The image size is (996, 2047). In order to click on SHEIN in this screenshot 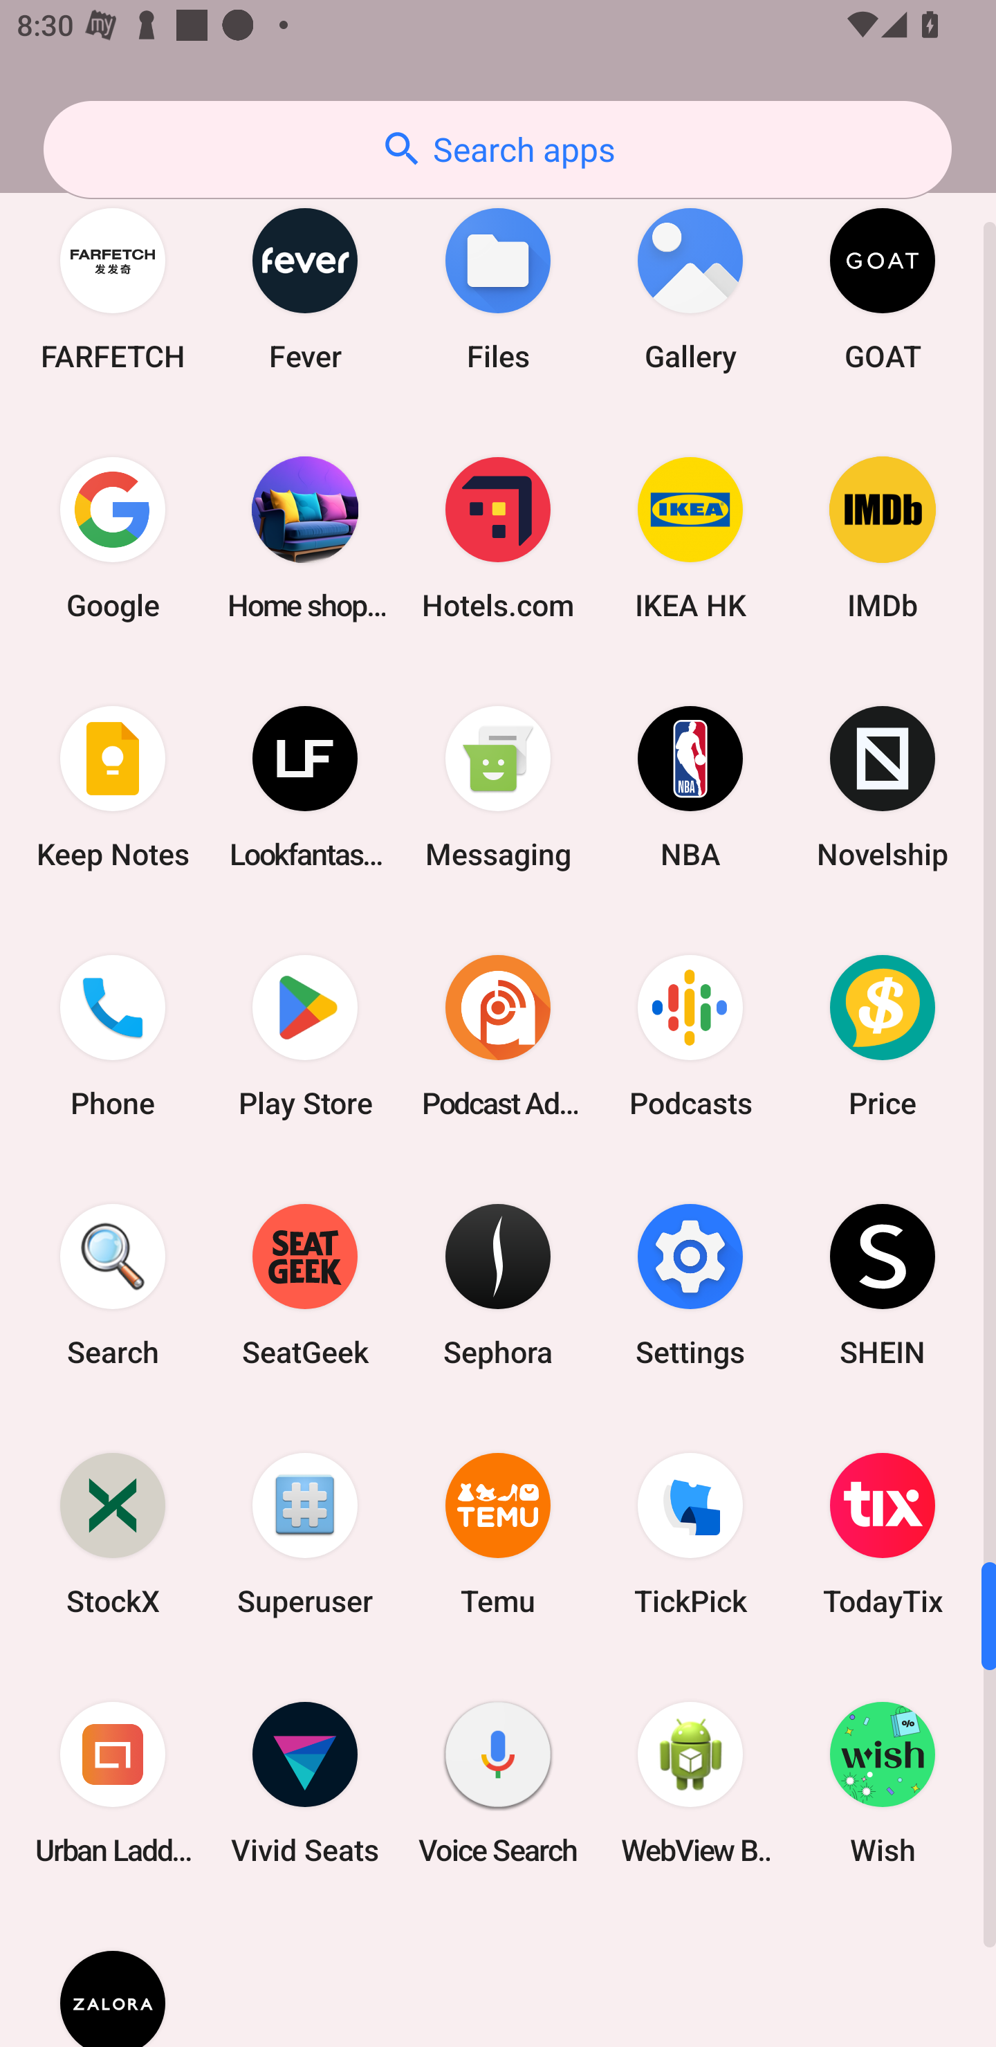, I will do `click(883, 1285)`.